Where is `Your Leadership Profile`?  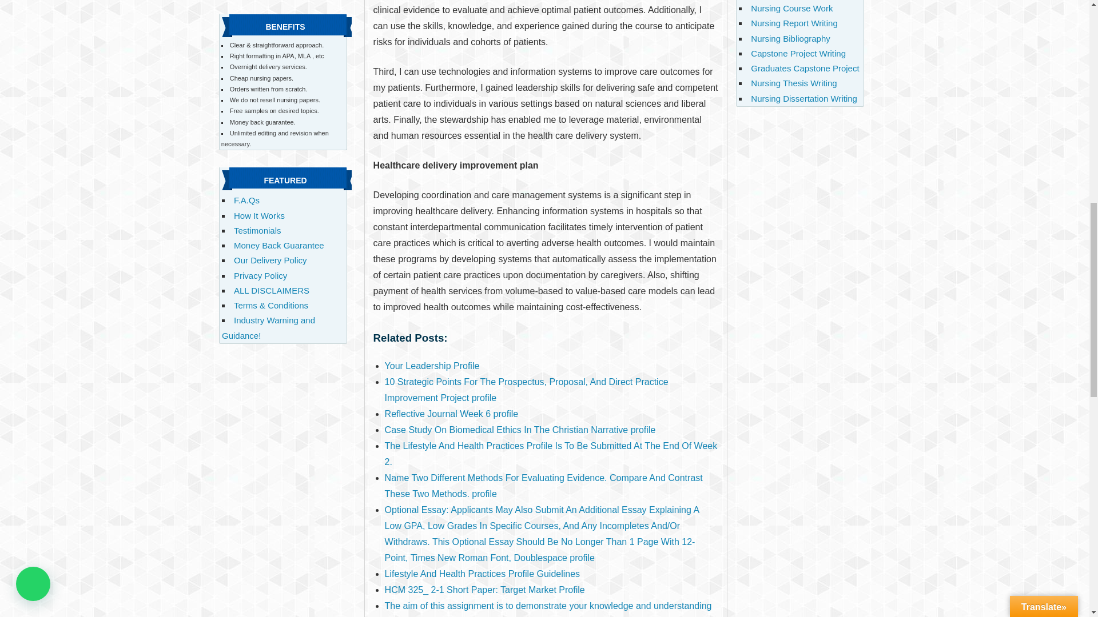
Your Leadership Profile is located at coordinates (432, 366).